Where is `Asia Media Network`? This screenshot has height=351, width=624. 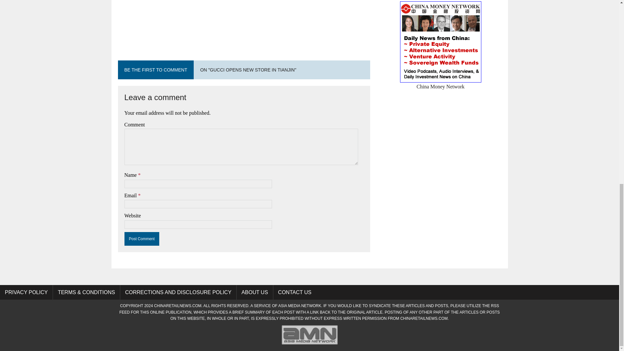 Asia Media Network is located at coordinates (309, 344).